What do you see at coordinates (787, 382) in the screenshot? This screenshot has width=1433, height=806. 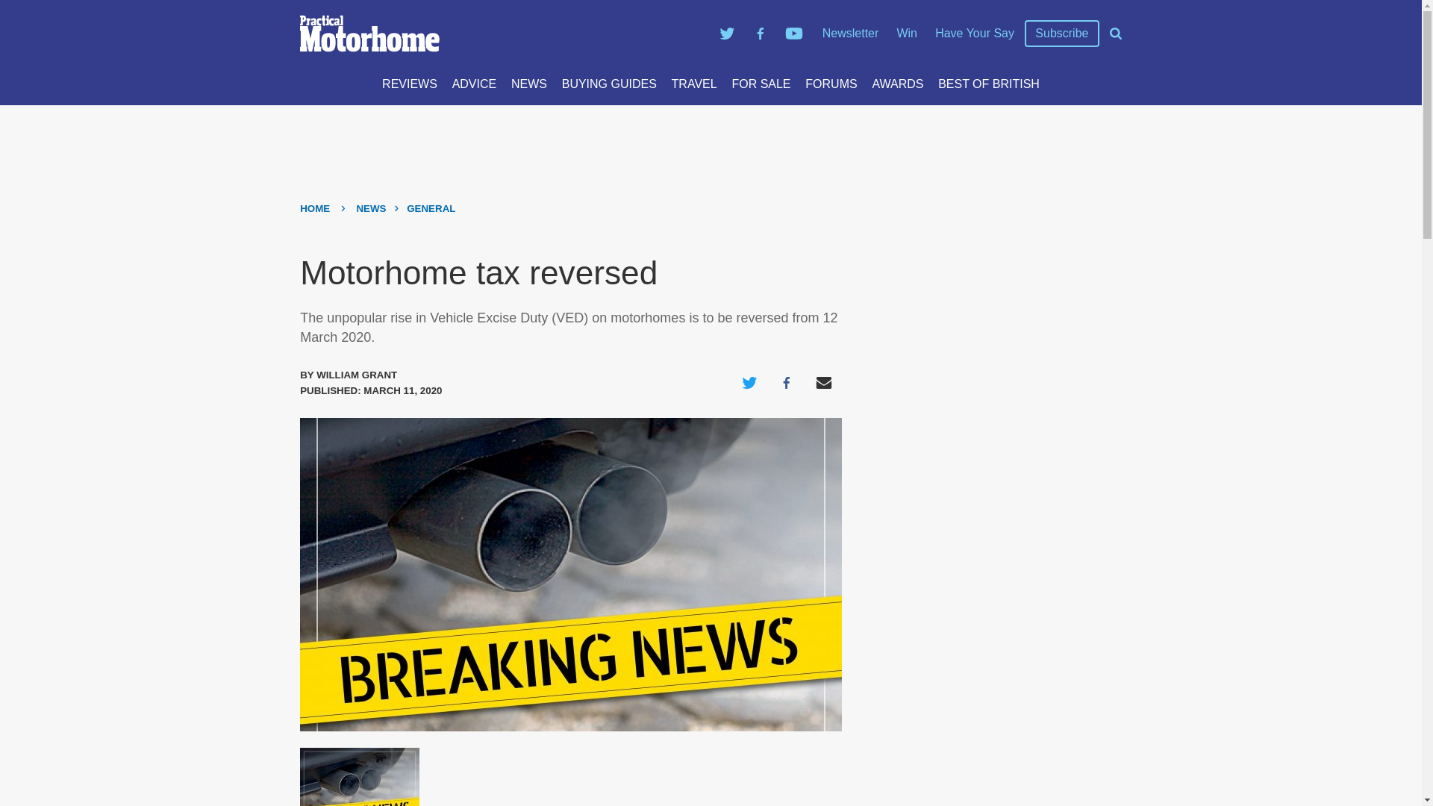 I see `Share on Facebook` at bounding box center [787, 382].